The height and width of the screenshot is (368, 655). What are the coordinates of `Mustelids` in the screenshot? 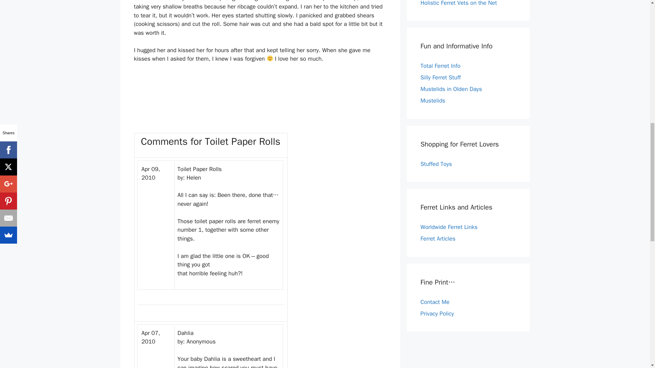 It's located at (433, 101).